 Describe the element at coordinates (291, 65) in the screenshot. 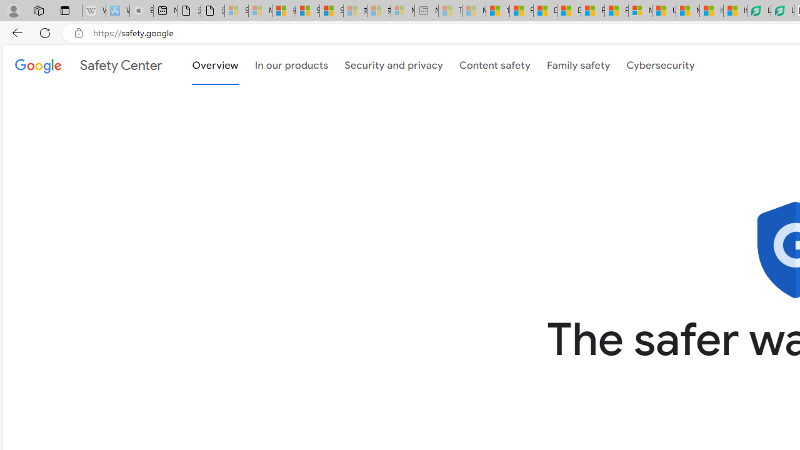

I see `In our products` at that location.